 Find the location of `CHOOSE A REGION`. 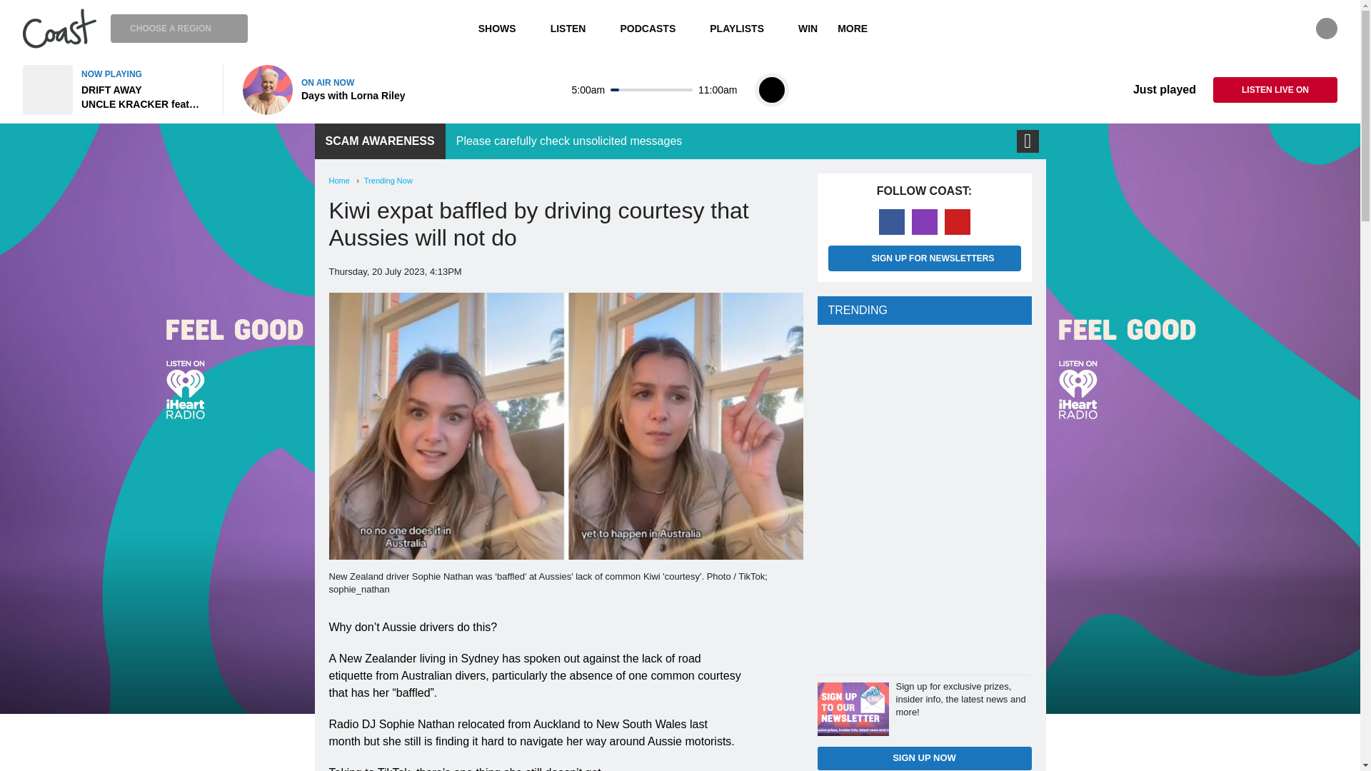

CHOOSE A REGION is located at coordinates (179, 29).